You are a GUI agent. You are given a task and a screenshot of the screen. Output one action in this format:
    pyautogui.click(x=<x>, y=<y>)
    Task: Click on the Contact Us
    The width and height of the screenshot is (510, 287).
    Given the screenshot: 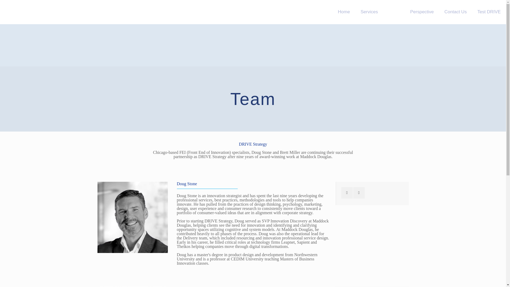 What is the action you would take?
    pyautogui.click(x=456, y=12)
    